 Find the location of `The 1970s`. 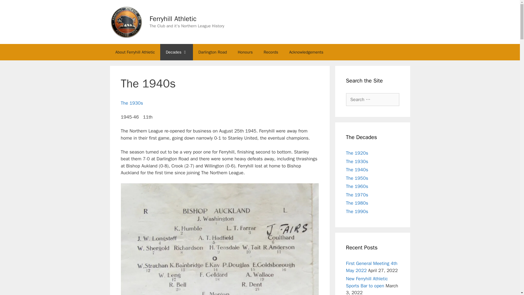

The 1970s is located at coordinates (357, 195).